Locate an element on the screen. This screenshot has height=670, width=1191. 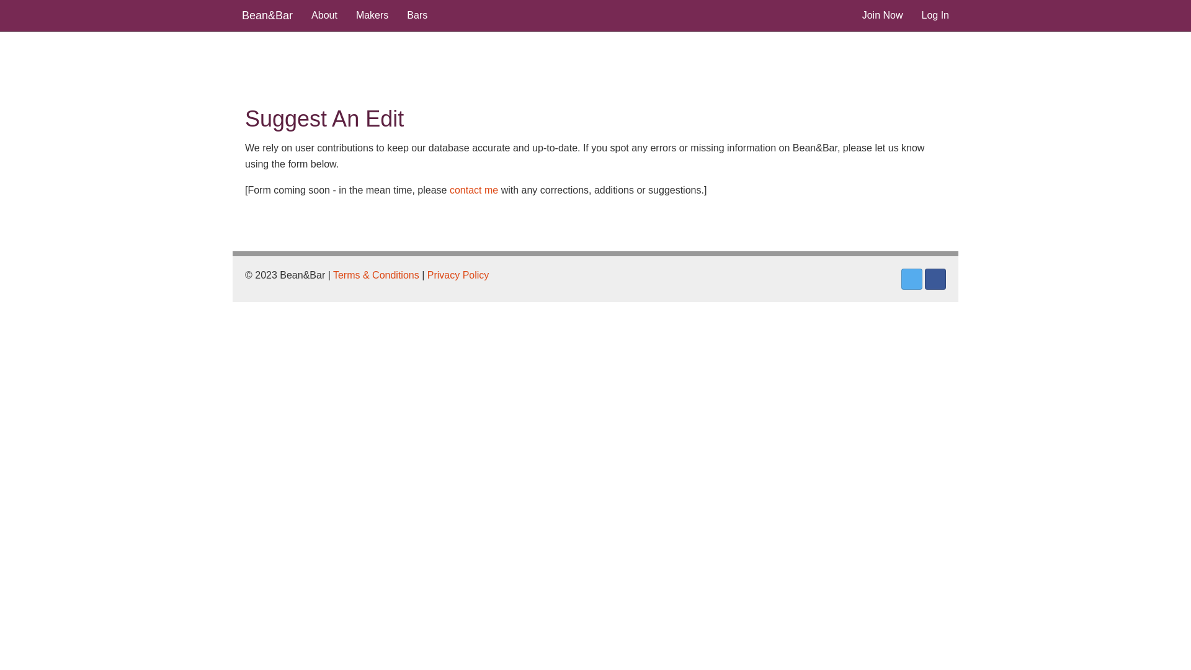
Log In is located at coordinates (935, 16).